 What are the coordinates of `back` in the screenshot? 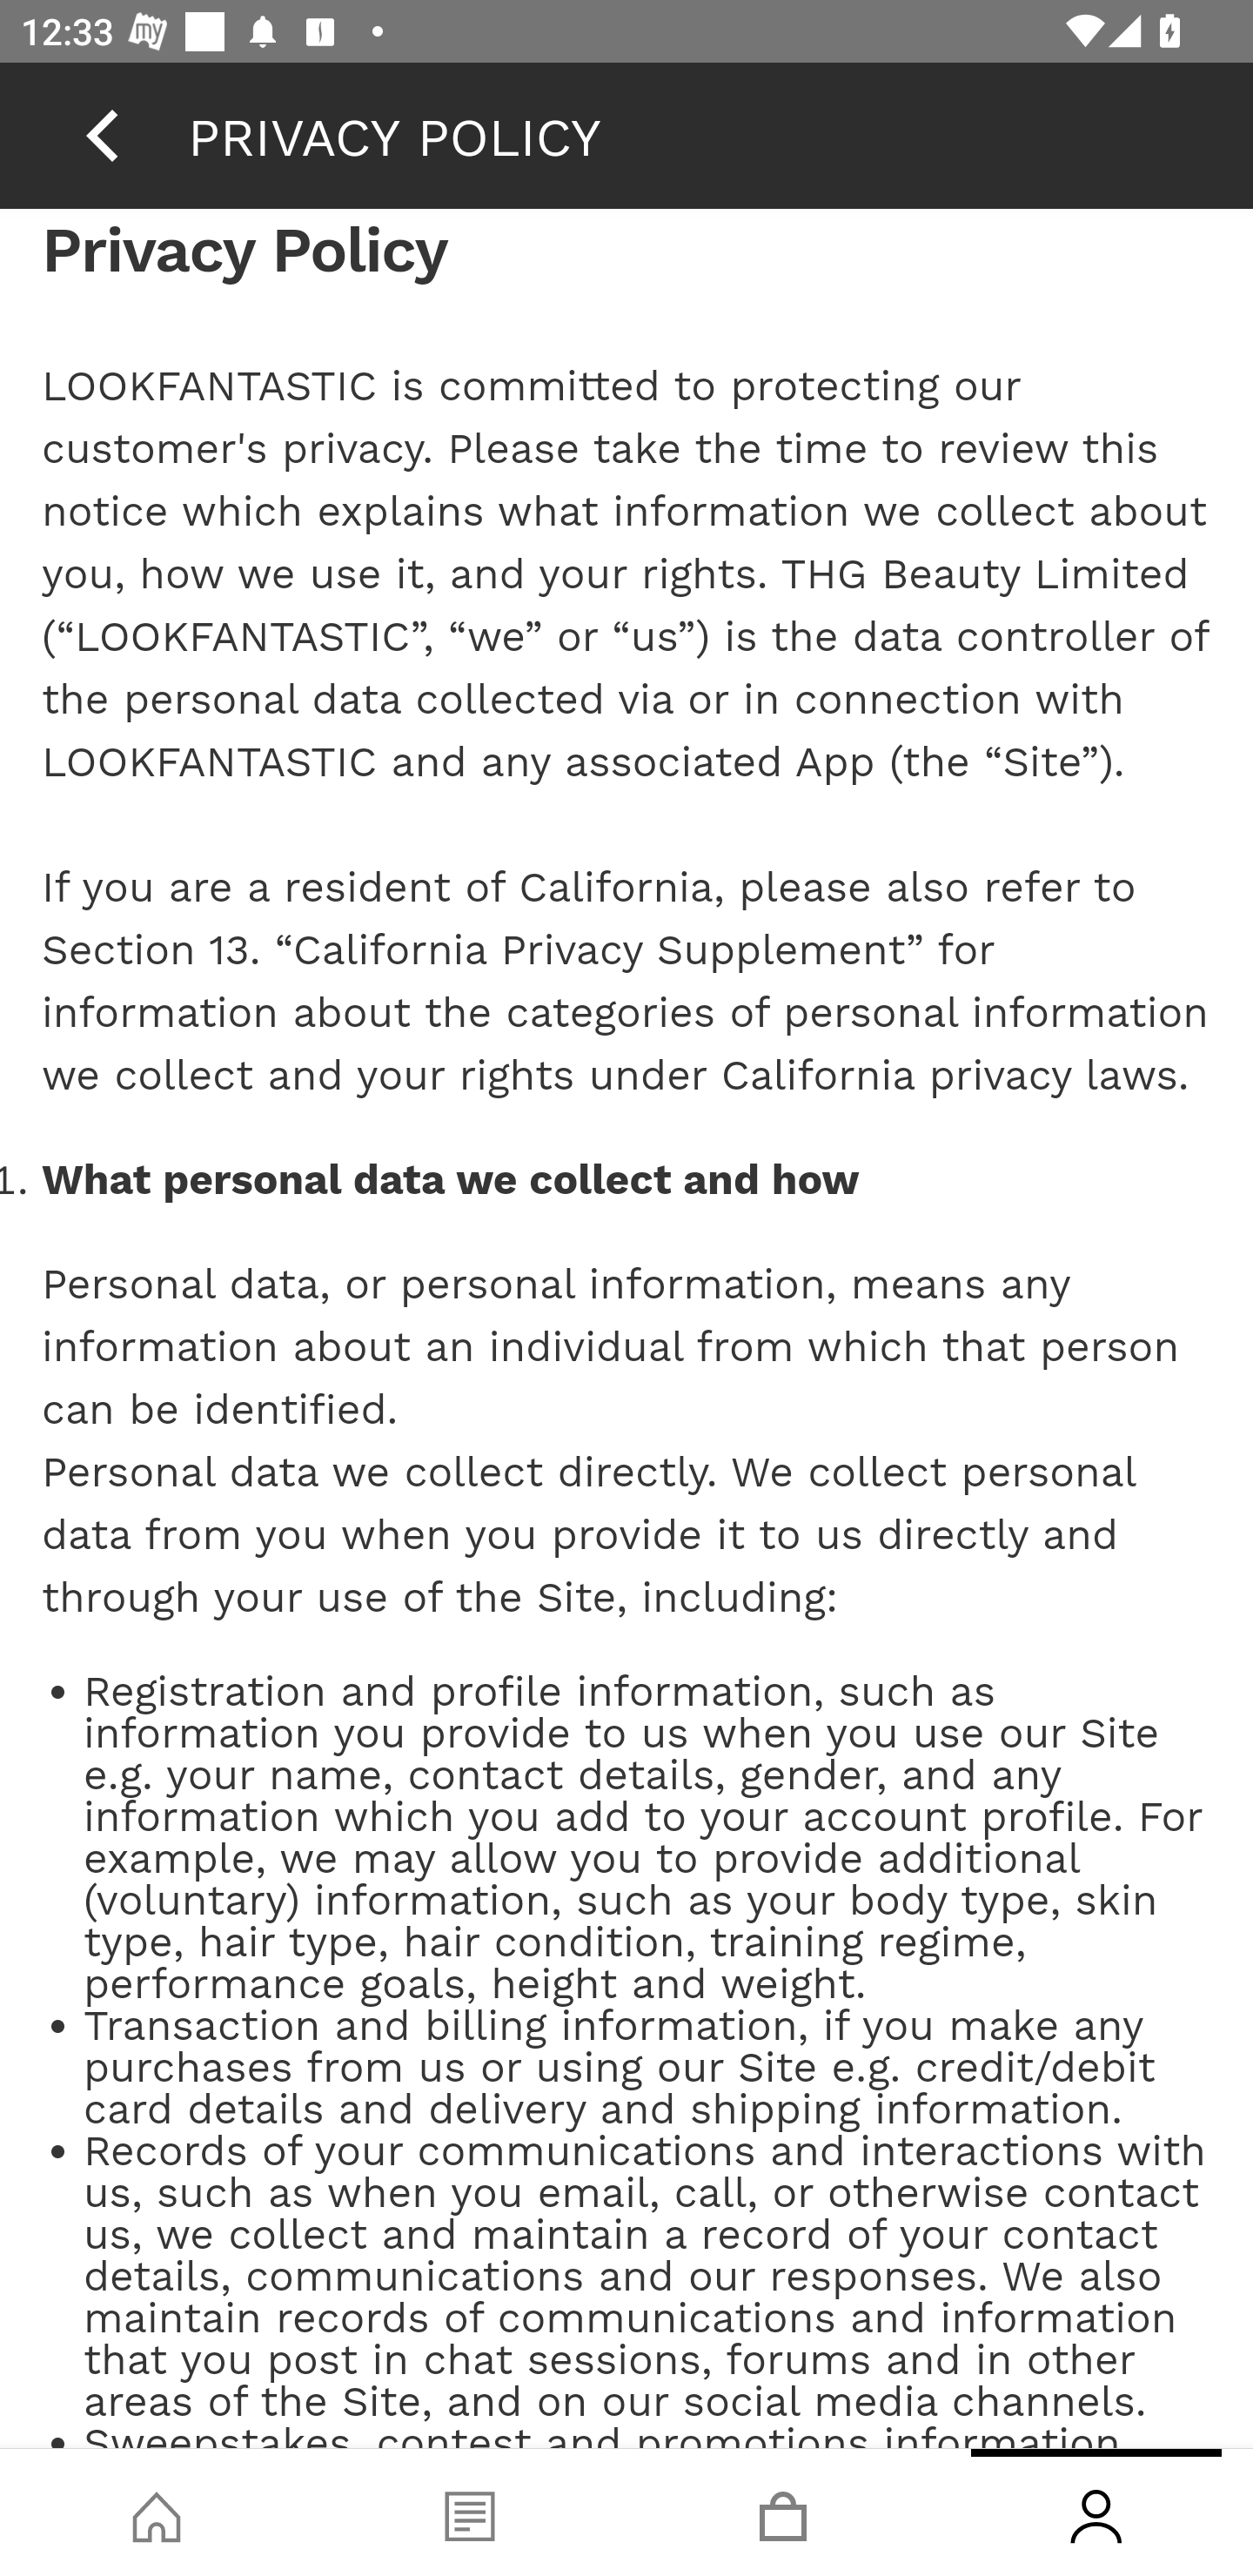 It's located at (102, 135).